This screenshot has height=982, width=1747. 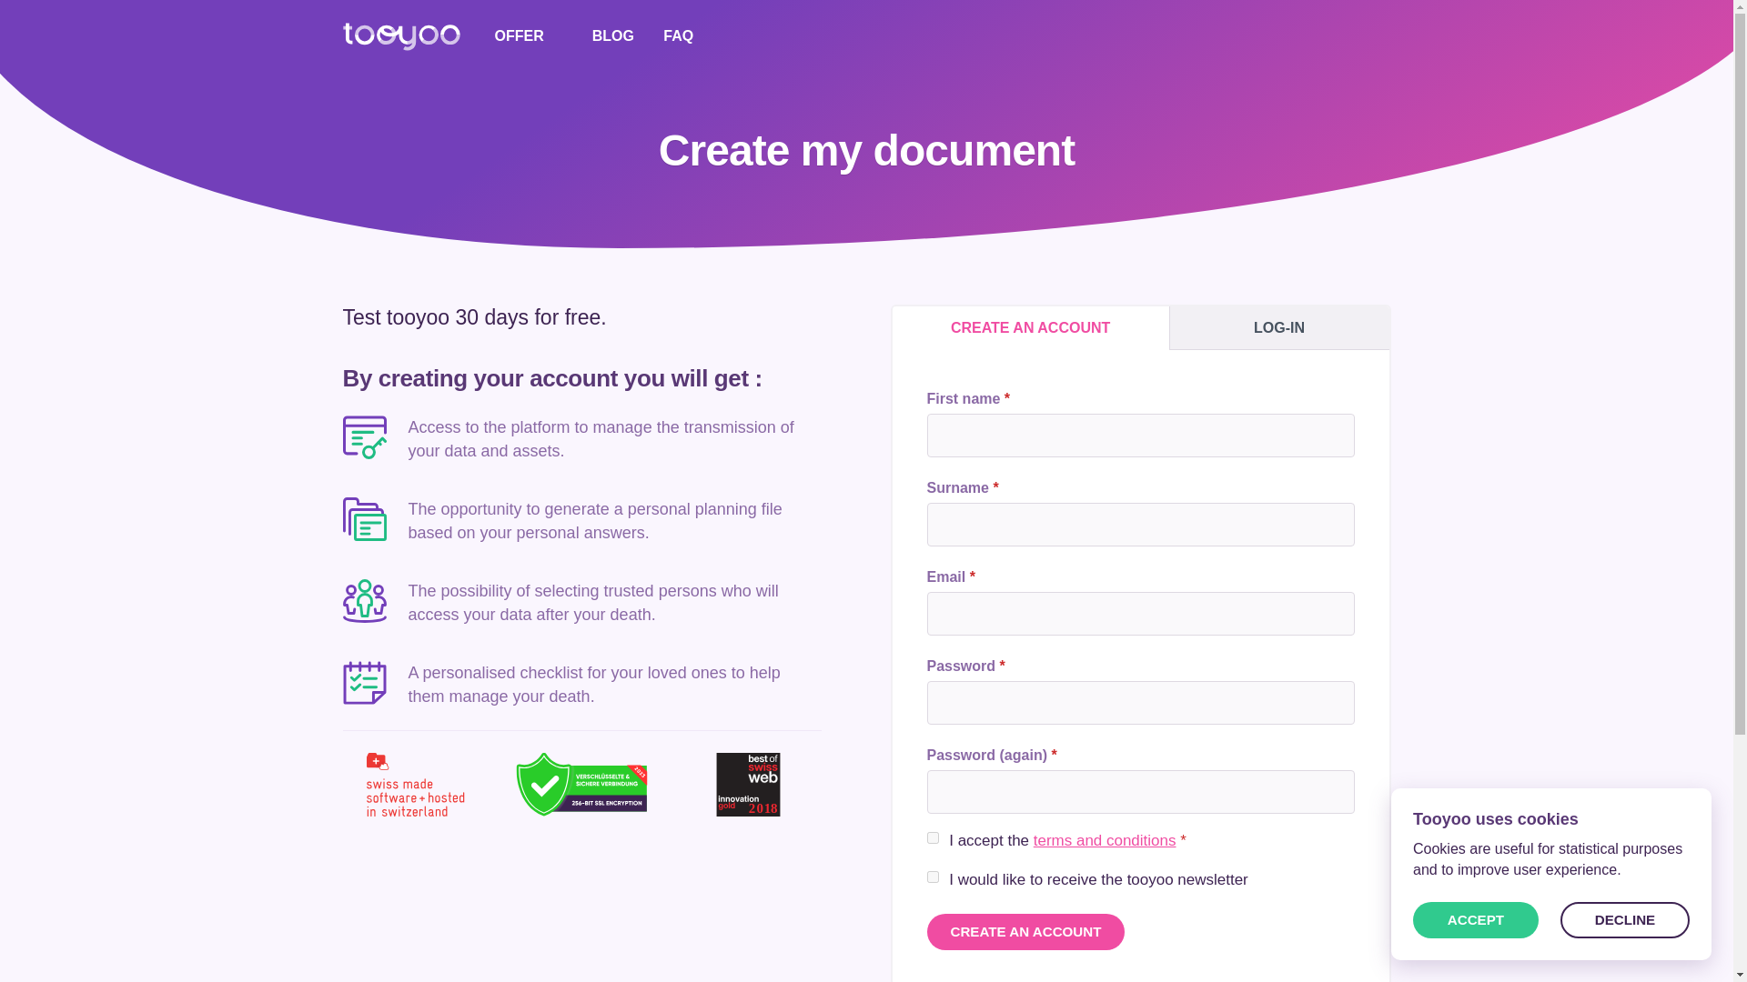 What do you see at coordinates (1476, 920) in the screenshot?
I see `ACCEPT` at bounding box center [1476, 920].